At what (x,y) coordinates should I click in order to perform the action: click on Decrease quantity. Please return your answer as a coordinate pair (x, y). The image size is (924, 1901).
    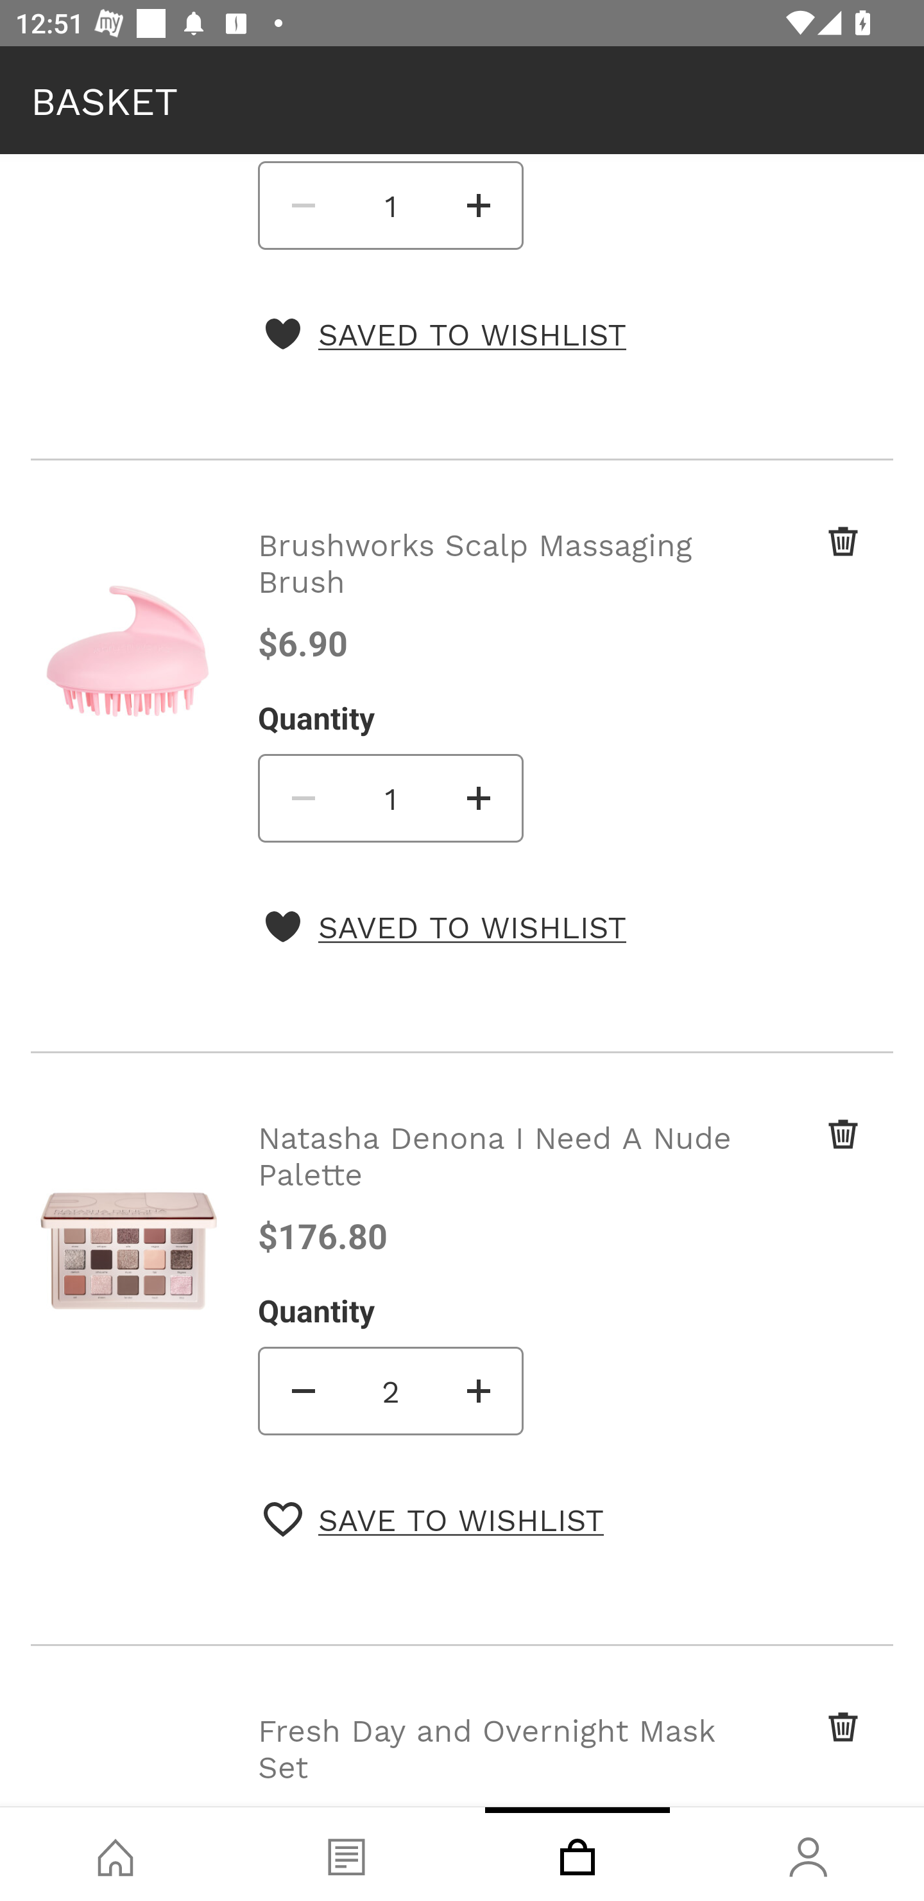
    Looking at the image, I should click on (302, 798).